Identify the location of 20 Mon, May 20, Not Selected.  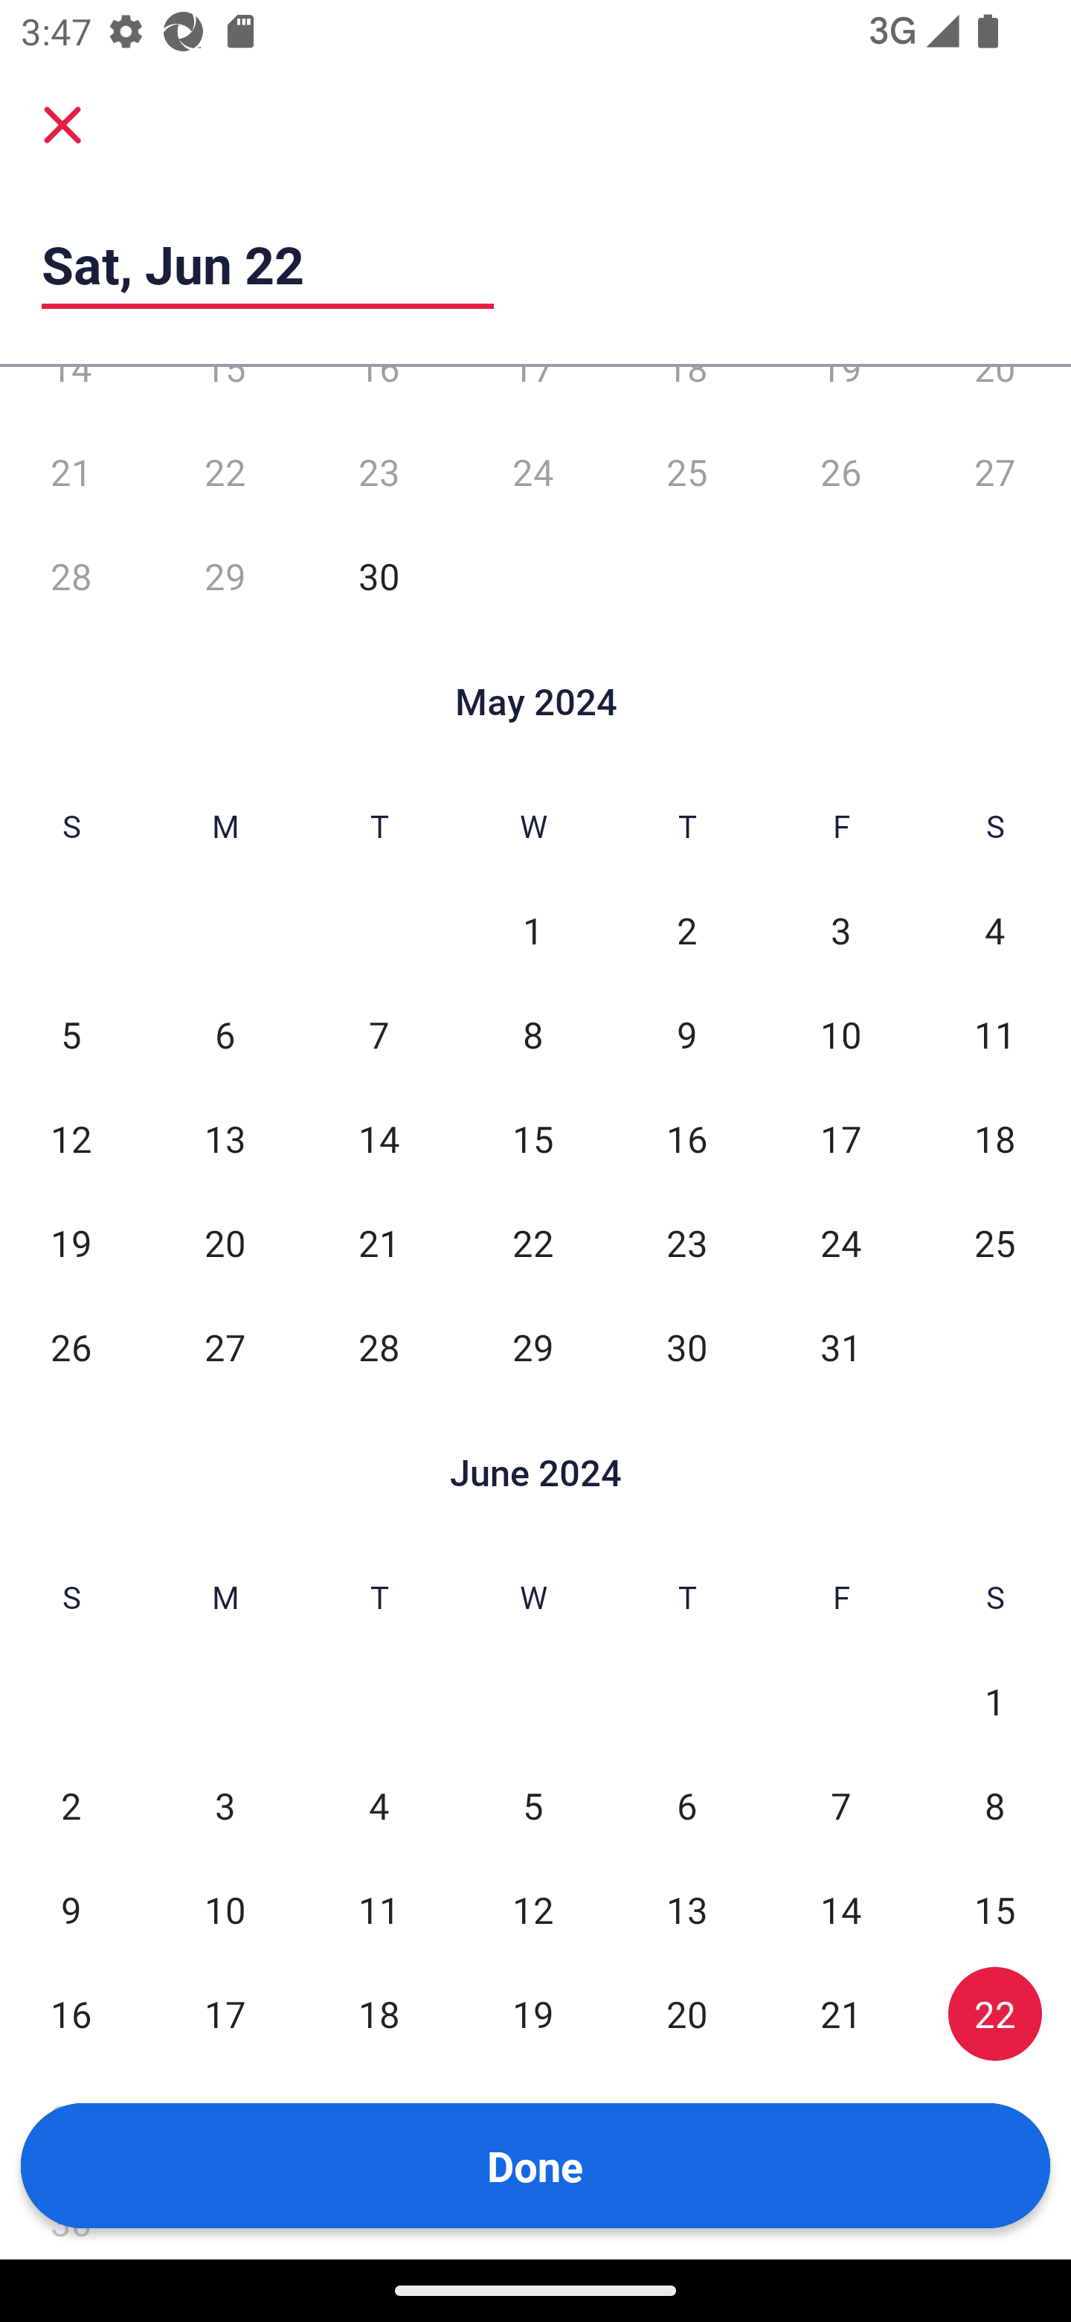
(225, 1243).